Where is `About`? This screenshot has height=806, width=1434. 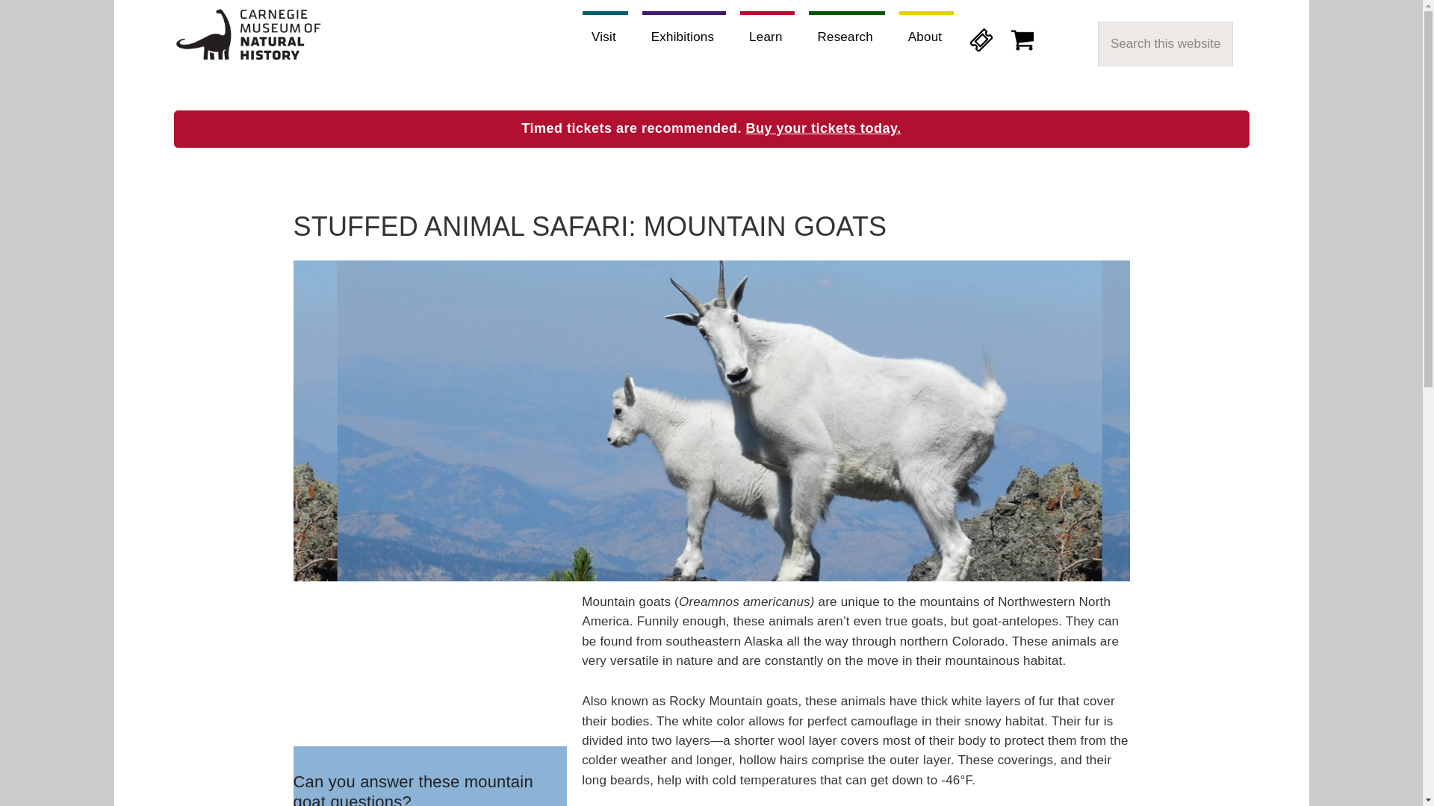
About is located at coordinates (926, 33).